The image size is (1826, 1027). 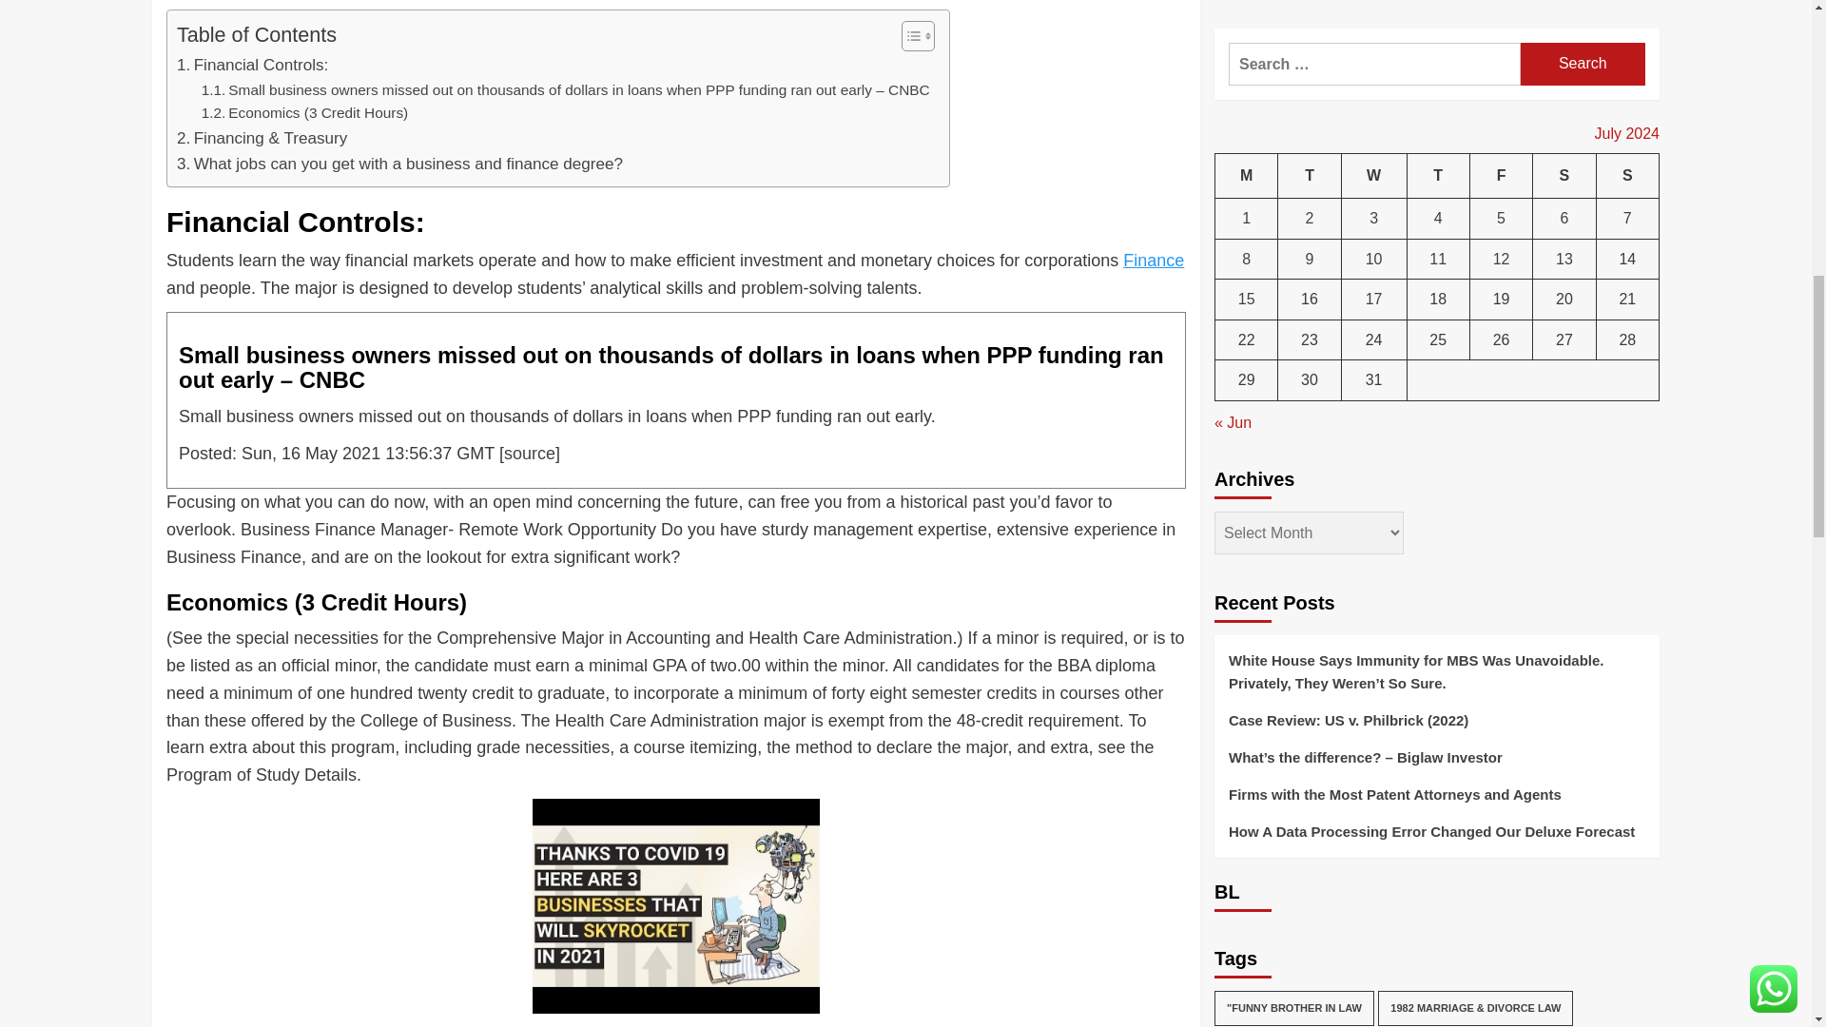 I want to click on What jobs can you get with a business and finance degree?, so click(x=399, y=164).